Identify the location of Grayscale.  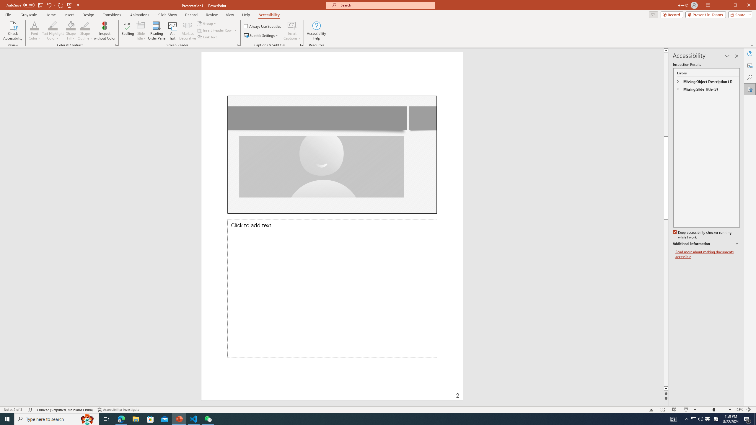
(29, 15).